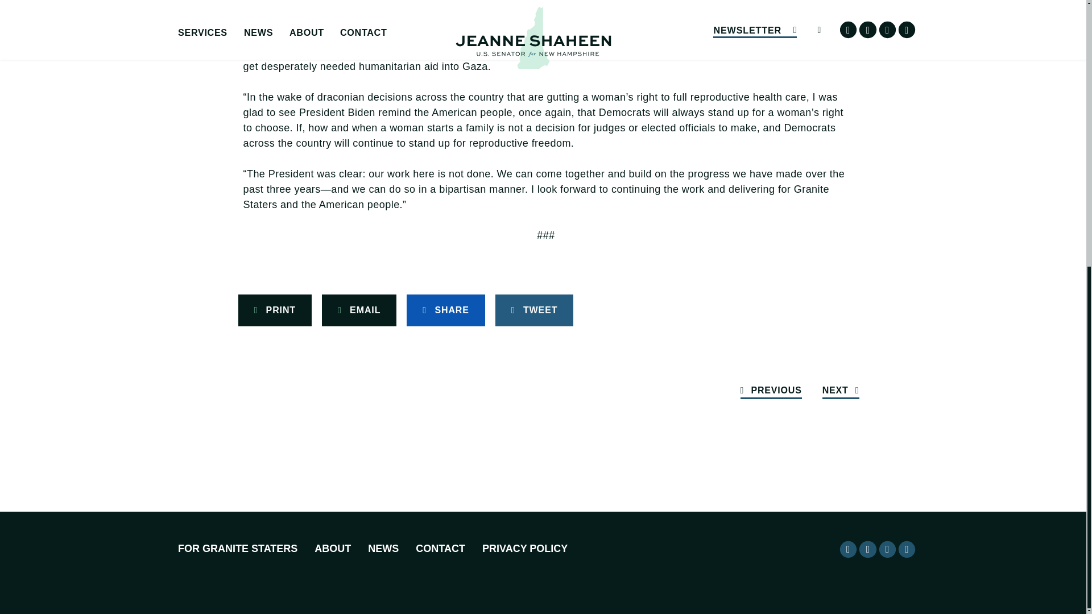 The height and width of the screenshot is (614, 1092). I want to click on Privacy Policy, so click(525, 549).